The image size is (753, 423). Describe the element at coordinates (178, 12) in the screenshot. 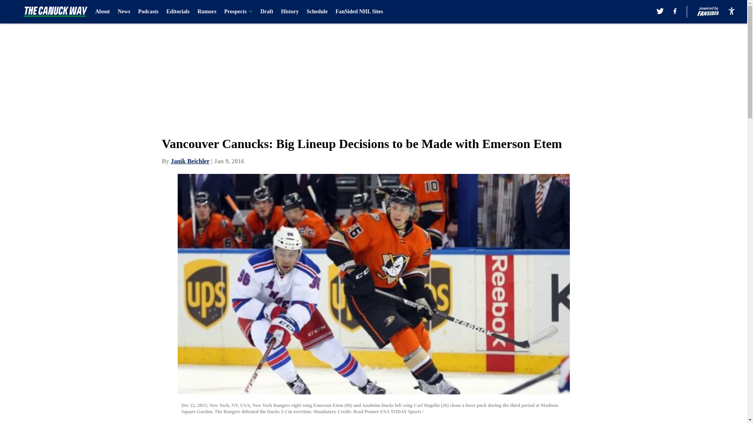

I see `Editorials` at that location.